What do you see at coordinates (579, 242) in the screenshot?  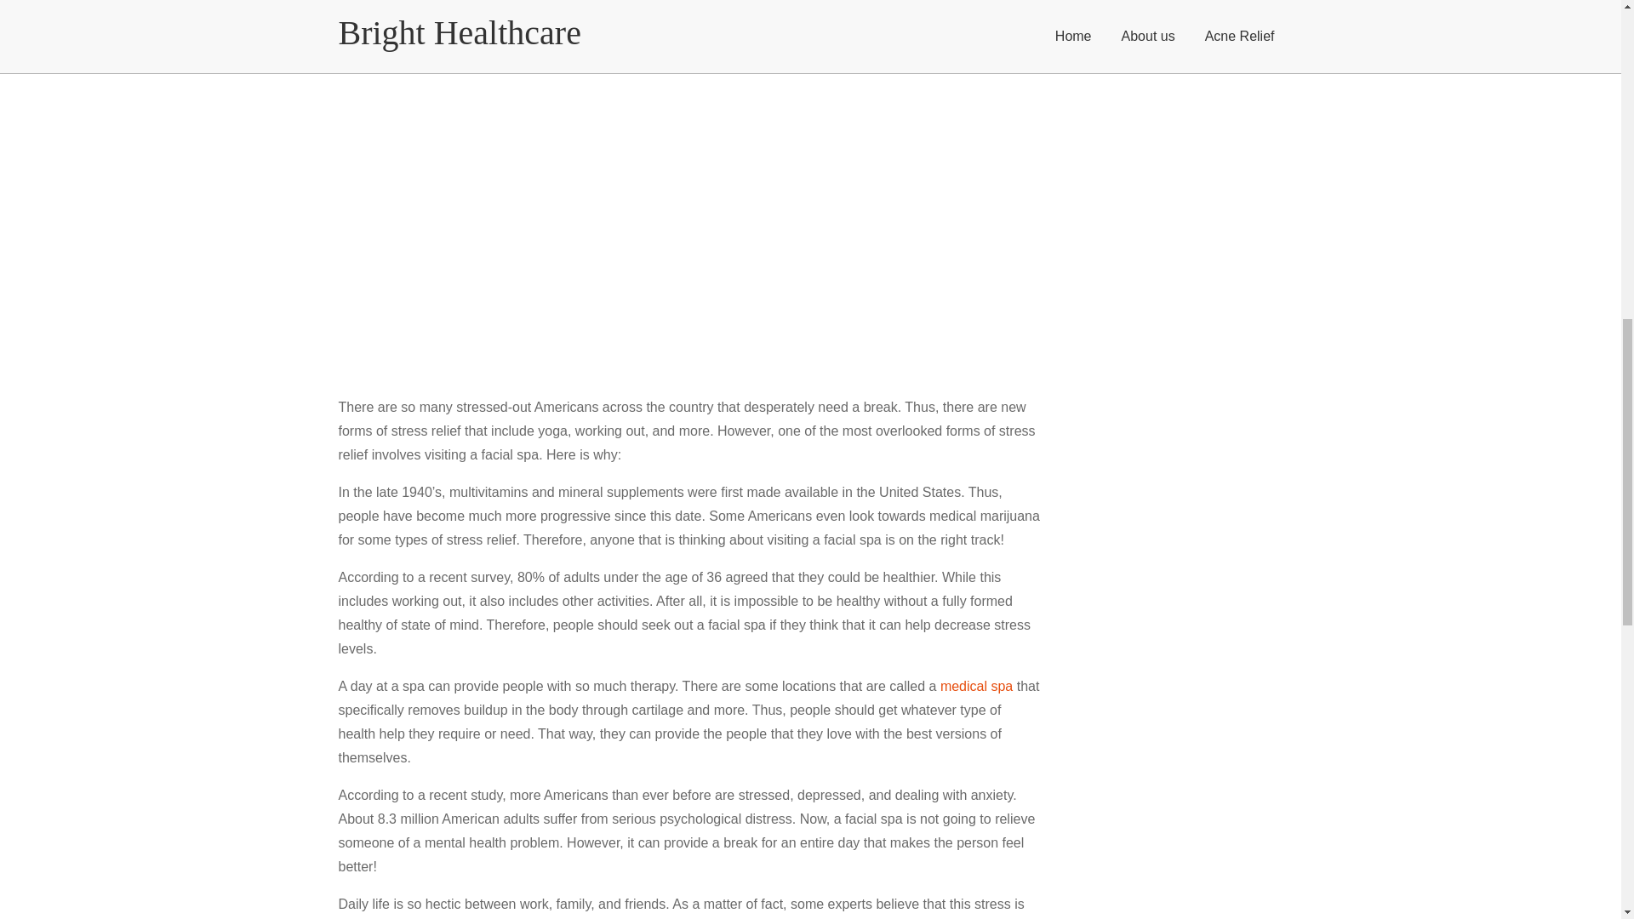 I see `medical spa` at bounding box center [579, 242].